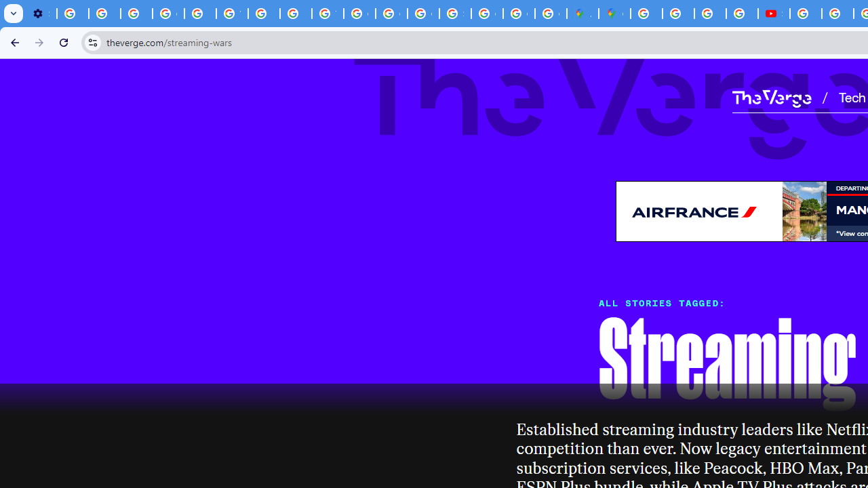 This screenshot has width=868, height=488. Describe the element at coordinates (646, 14) in the screenshot. I see `Blogger Policies and Guidelines - Transparency Center` at that location.